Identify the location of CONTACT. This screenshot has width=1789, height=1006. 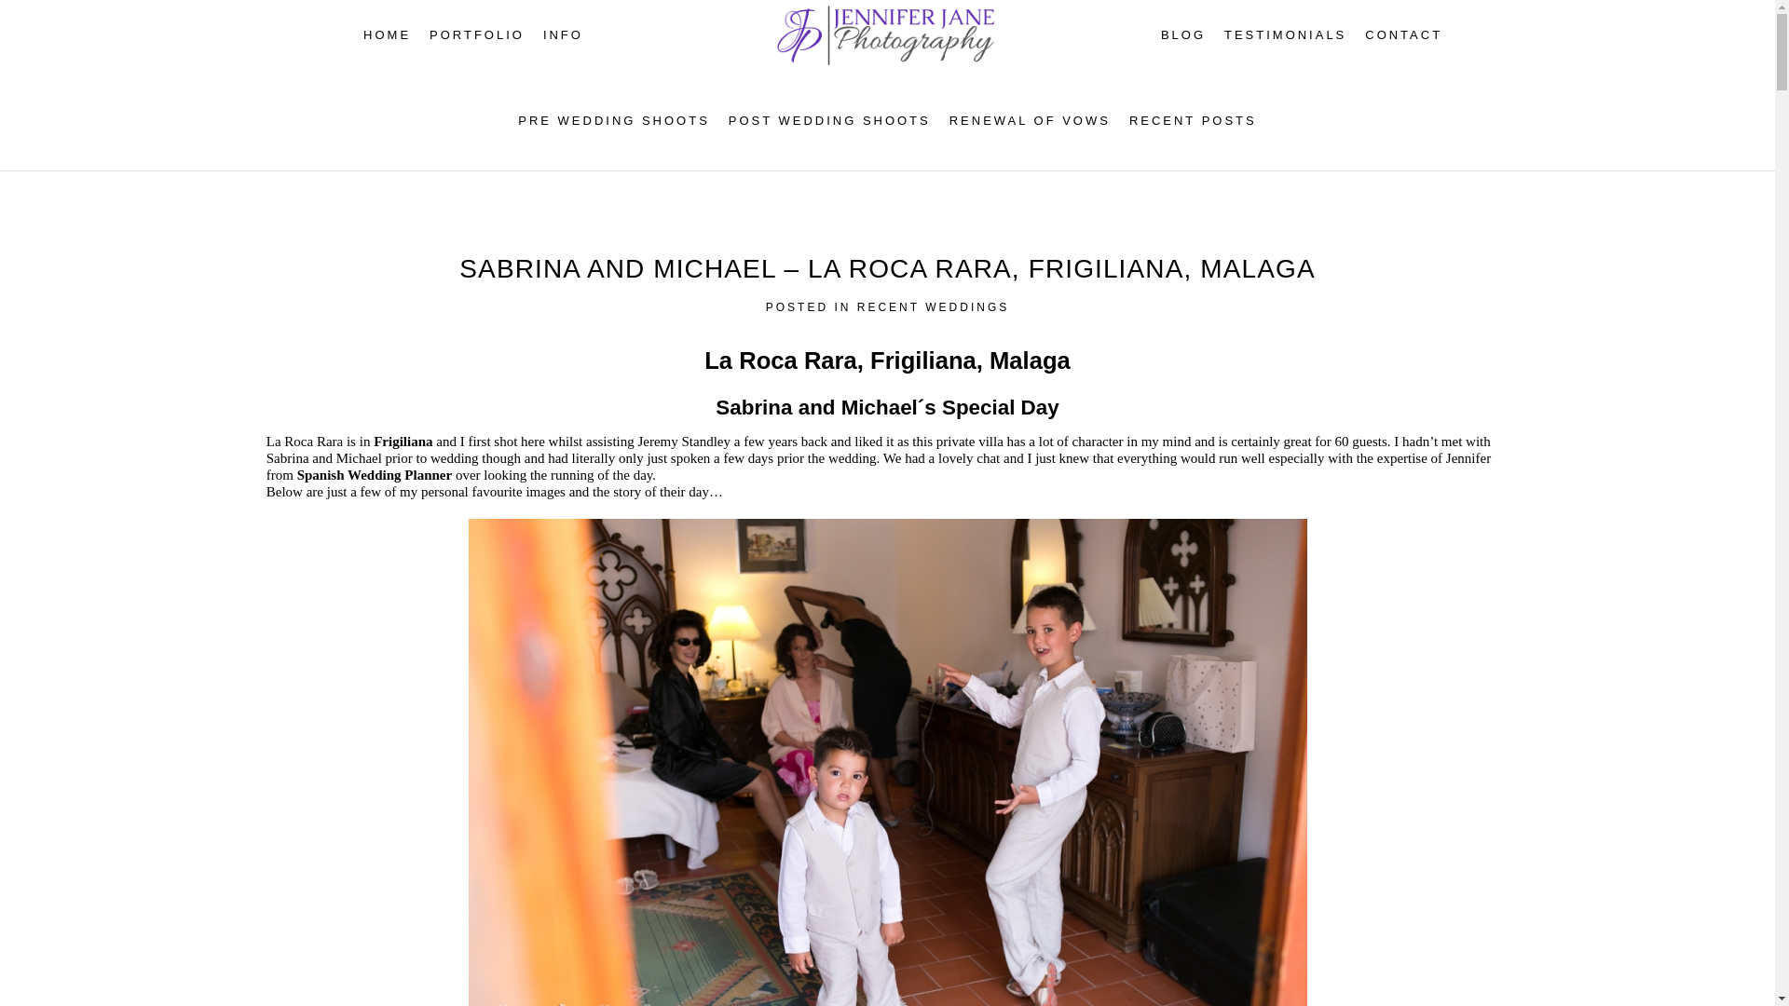
(1403, 35).